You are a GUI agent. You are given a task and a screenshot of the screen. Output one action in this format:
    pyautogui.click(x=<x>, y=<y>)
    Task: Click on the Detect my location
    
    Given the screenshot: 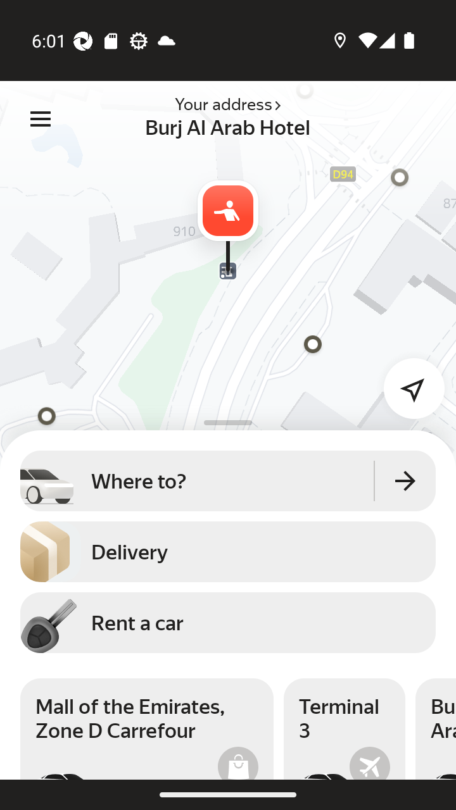 What is the action you would take?
    pyautogui.click(x=407, y=380)
    